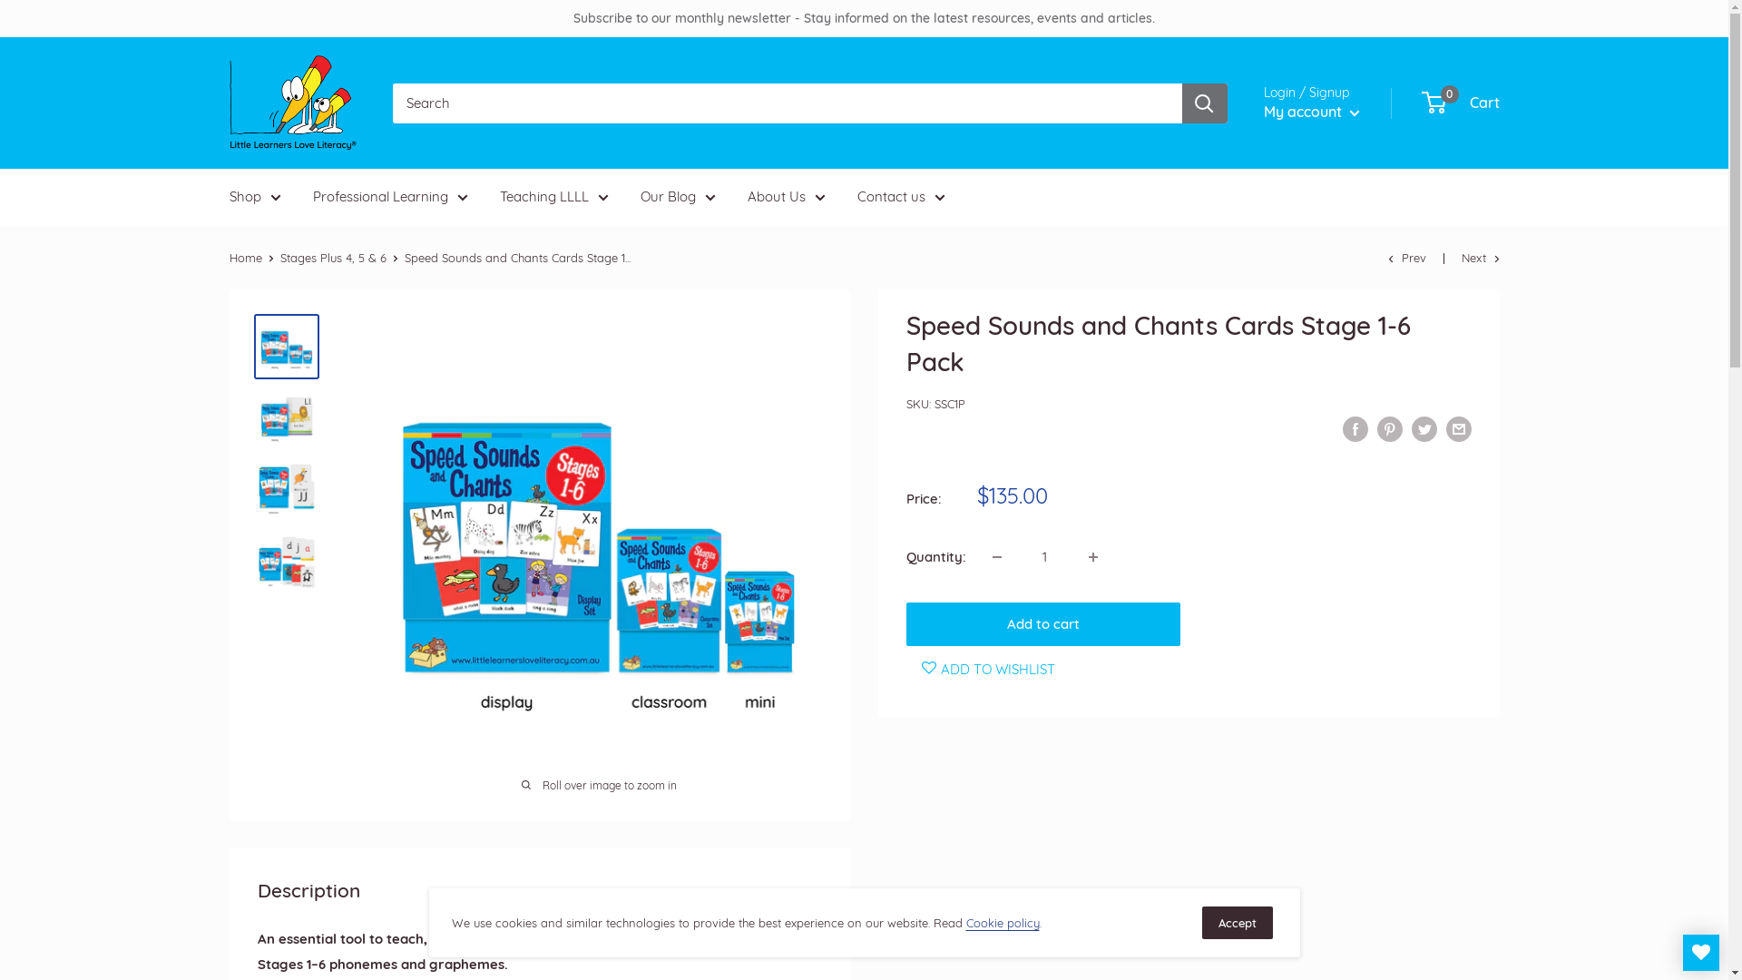  Describe the element at coordinates (1043, 624) in the screenshot. I see `Add to cart` at that location.